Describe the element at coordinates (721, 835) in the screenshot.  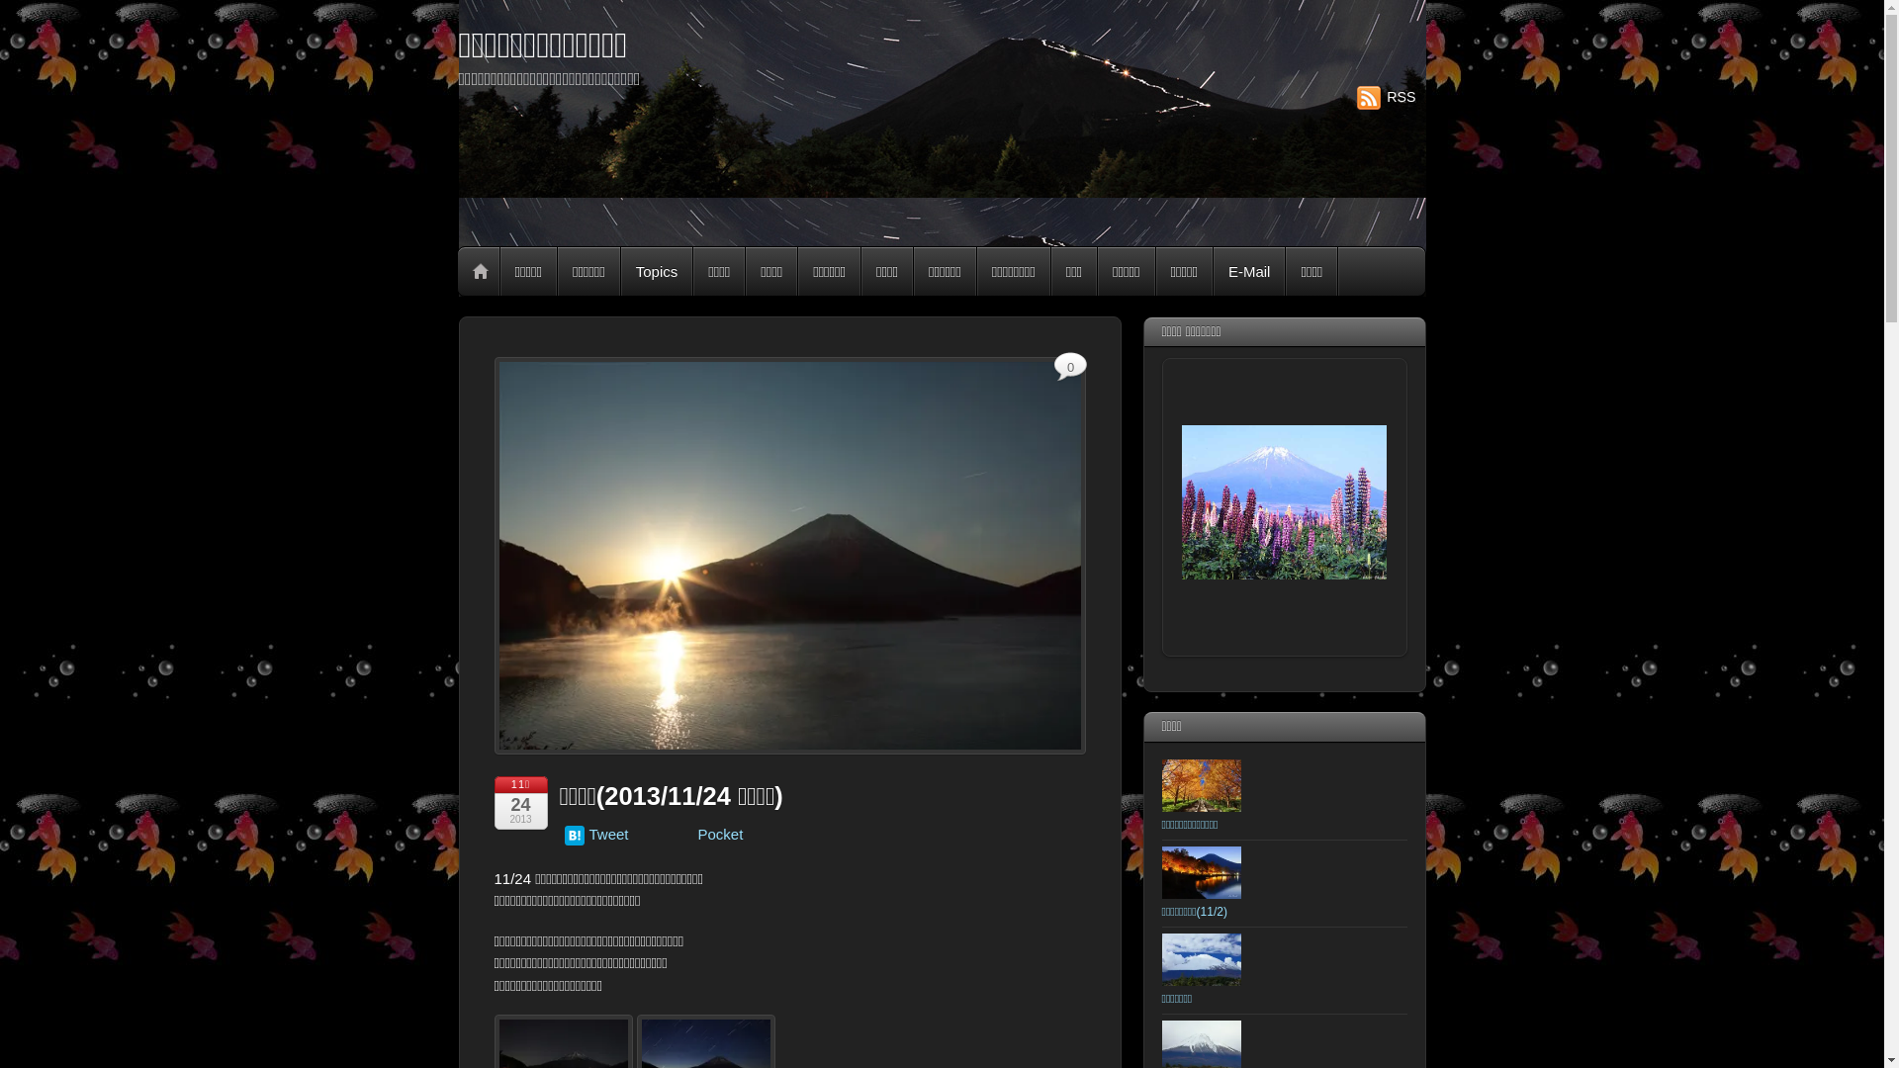
I see `Pocket` at that location.